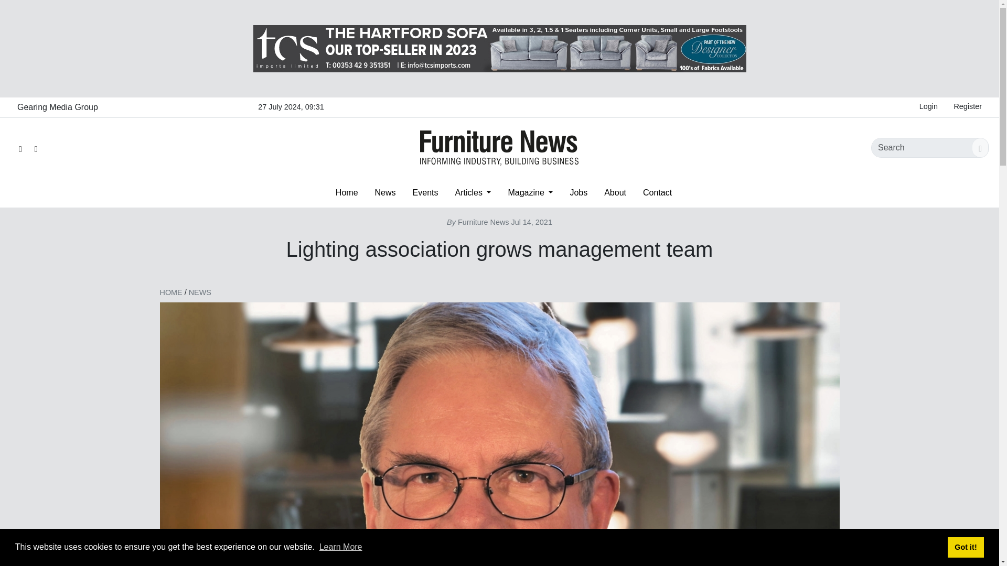  I want to click on Got it!, so click(965, 547).